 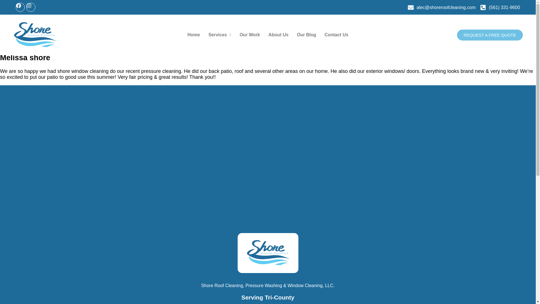 What do you see at coordinates (336, 35) in the screenshot?
I see `Contact Us` at bounding box center [336, 35].